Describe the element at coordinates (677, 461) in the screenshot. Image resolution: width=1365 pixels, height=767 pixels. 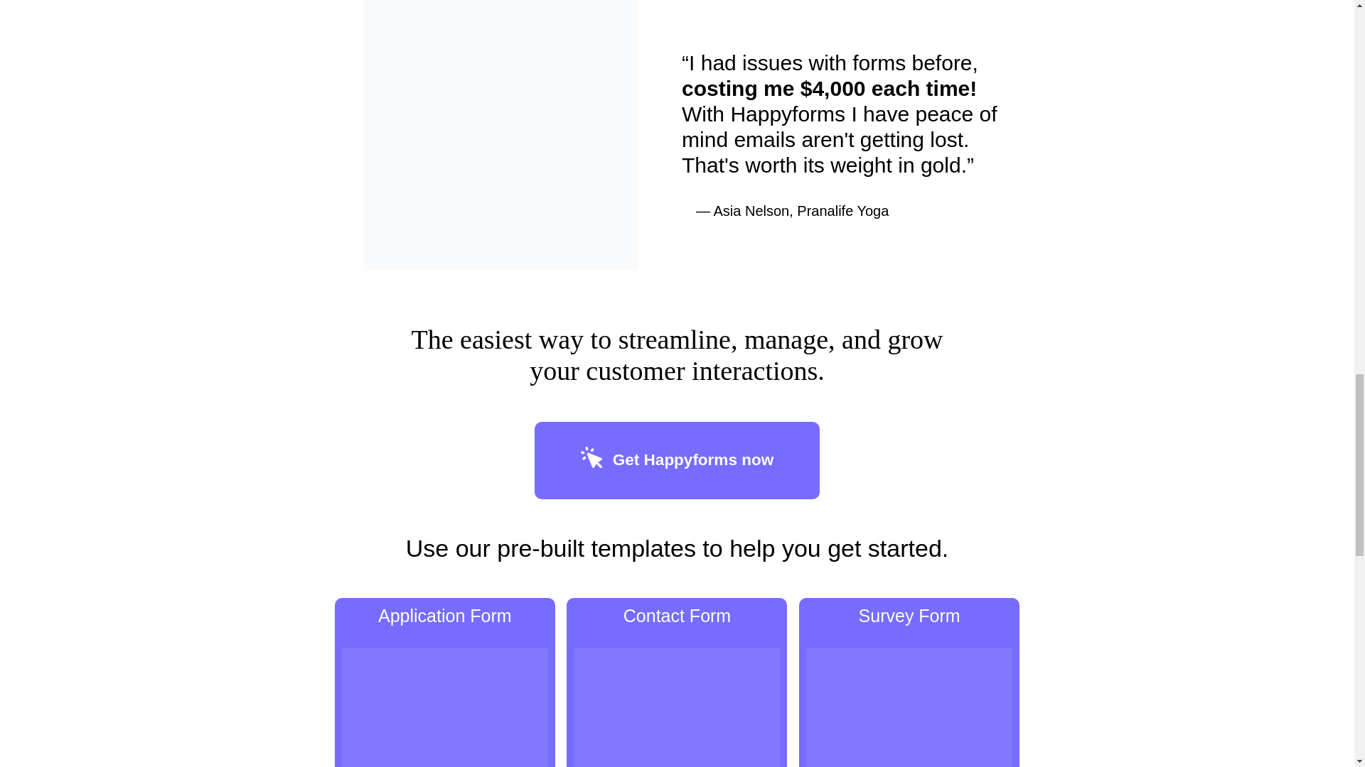
I see `Get Happyforms now` at that location.